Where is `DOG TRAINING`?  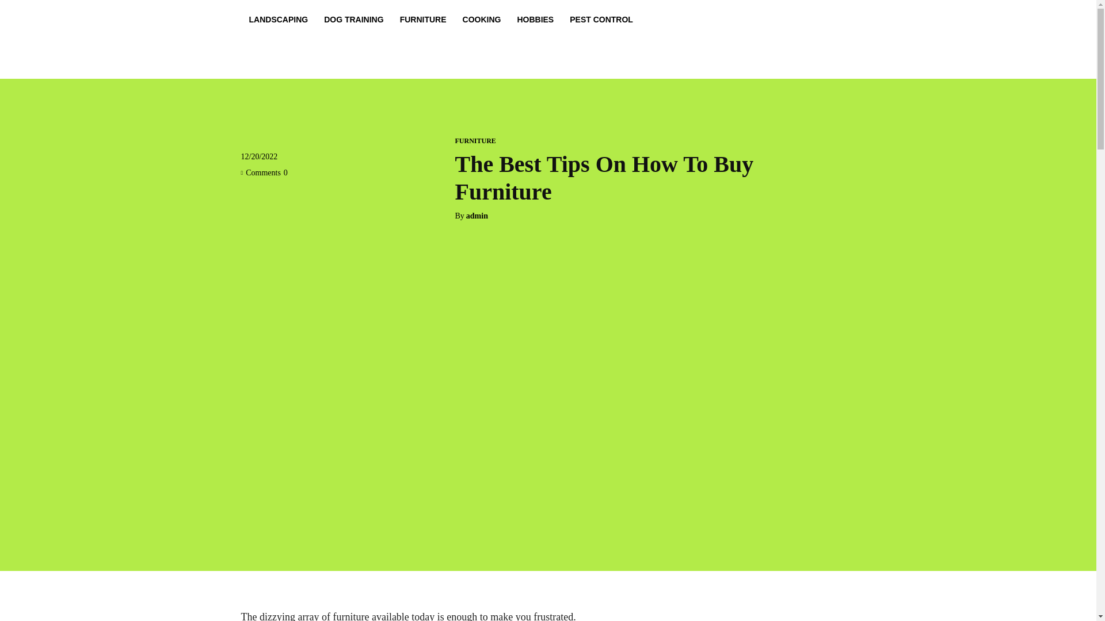 DOG TRAINING is located at coordinates (353, 20).